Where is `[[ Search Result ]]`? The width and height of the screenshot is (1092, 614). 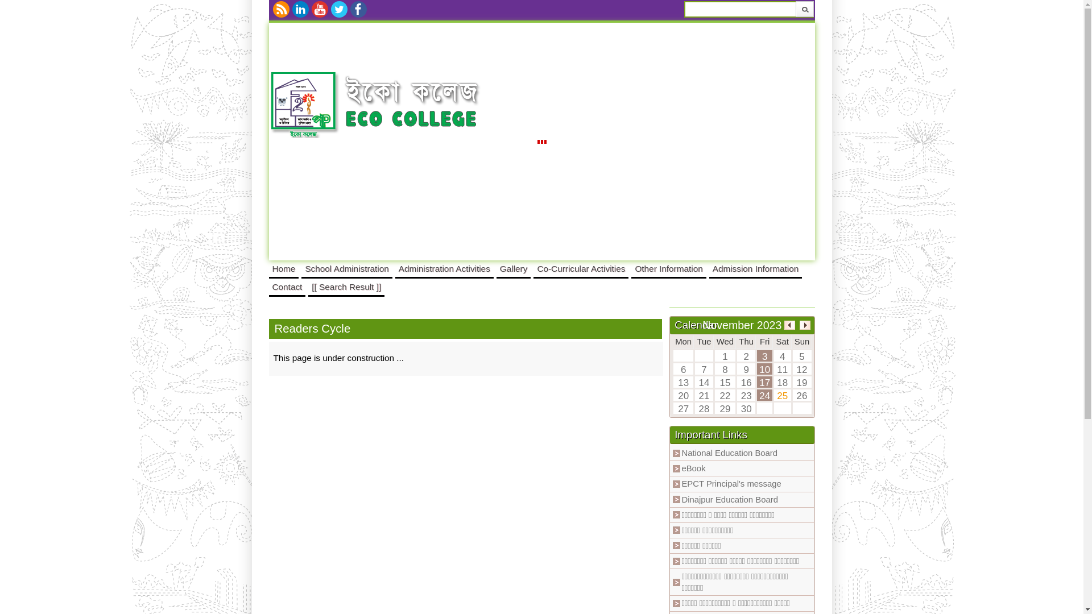
[[ Search Result ]] is located at coordinates (346, 287).